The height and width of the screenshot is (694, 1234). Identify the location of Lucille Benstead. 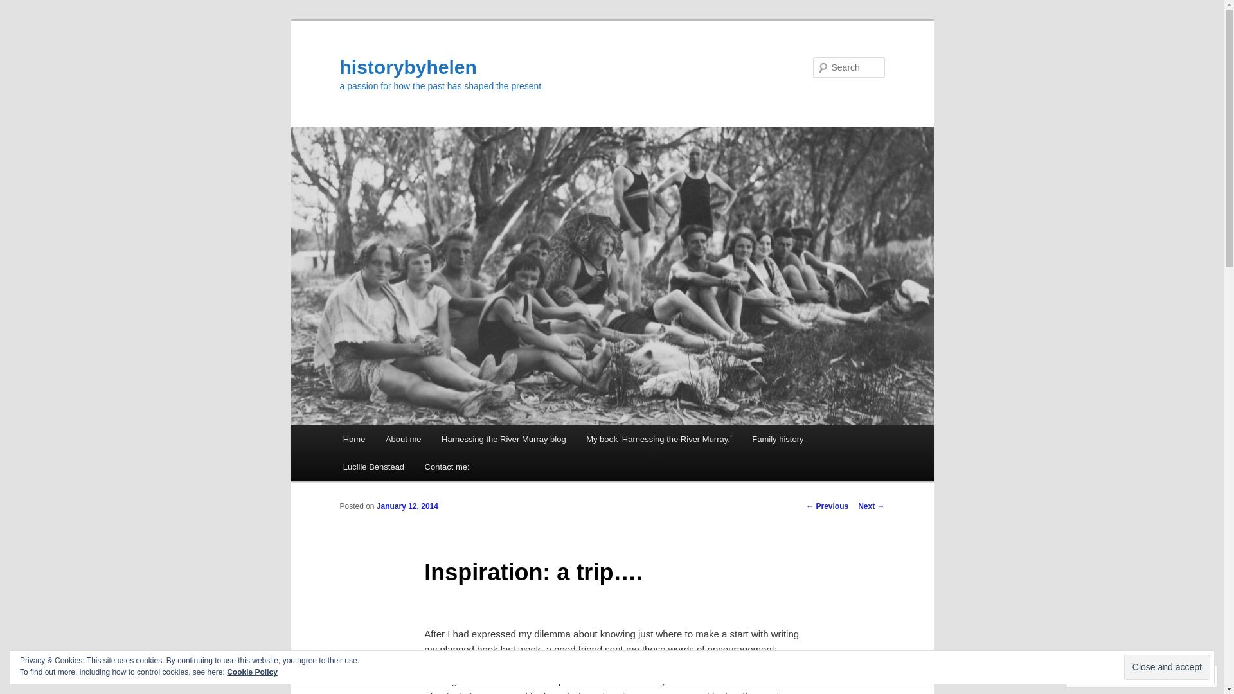
(374, 467).